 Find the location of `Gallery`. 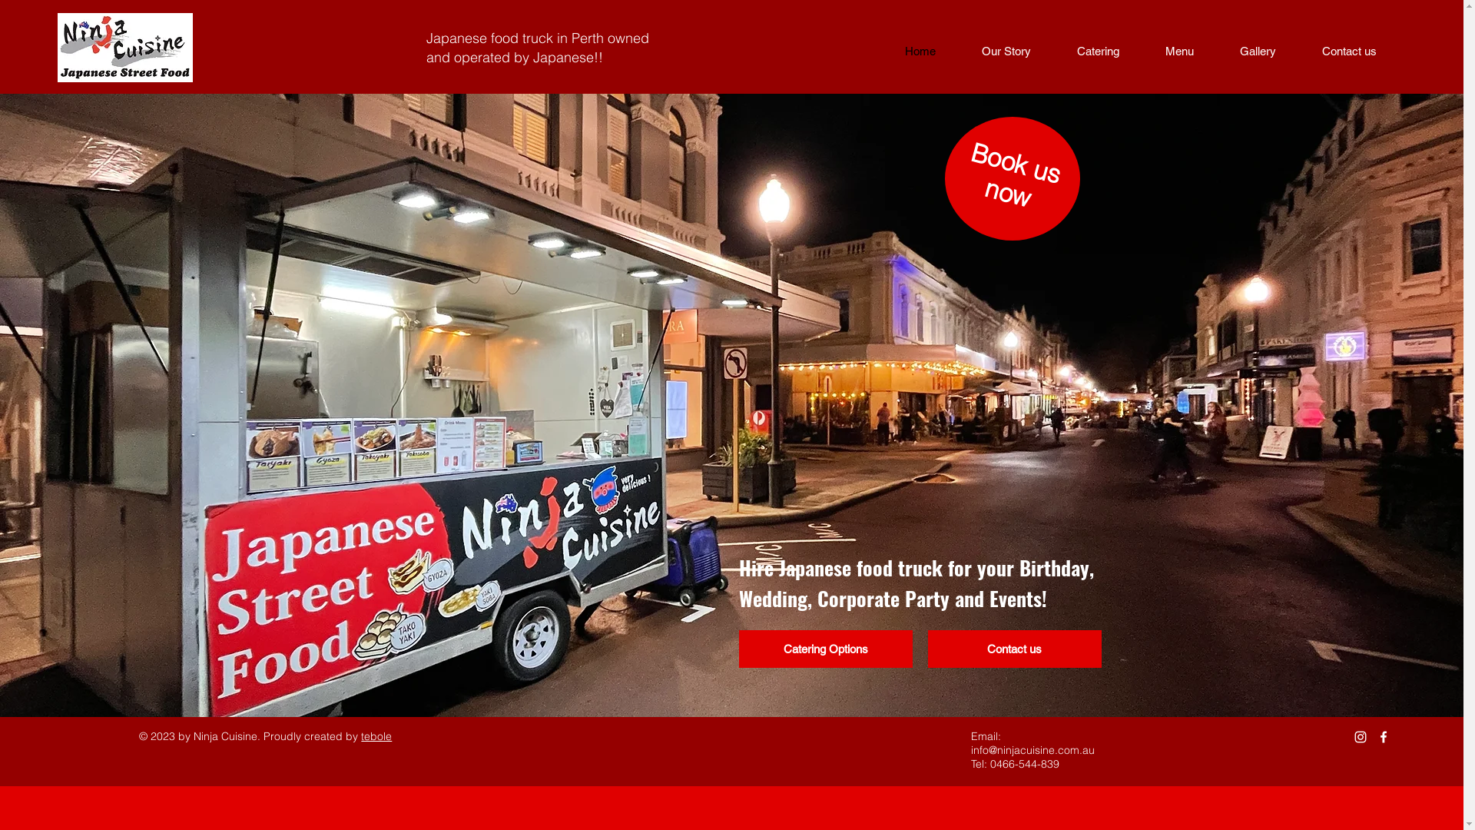

Gallery is located at coordinates (1258, 51).